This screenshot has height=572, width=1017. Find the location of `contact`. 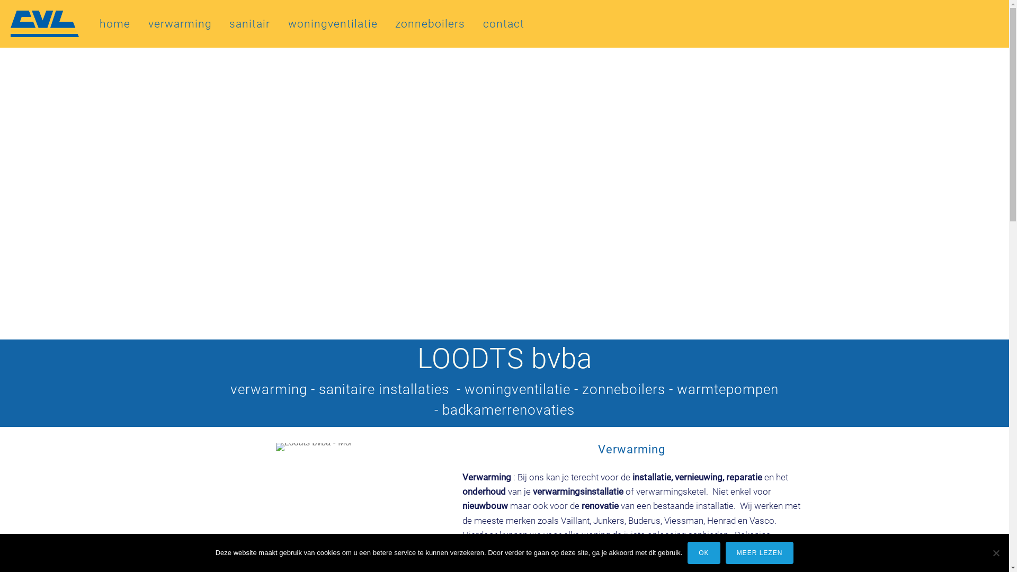

contact is located at coordinates (504, 24).